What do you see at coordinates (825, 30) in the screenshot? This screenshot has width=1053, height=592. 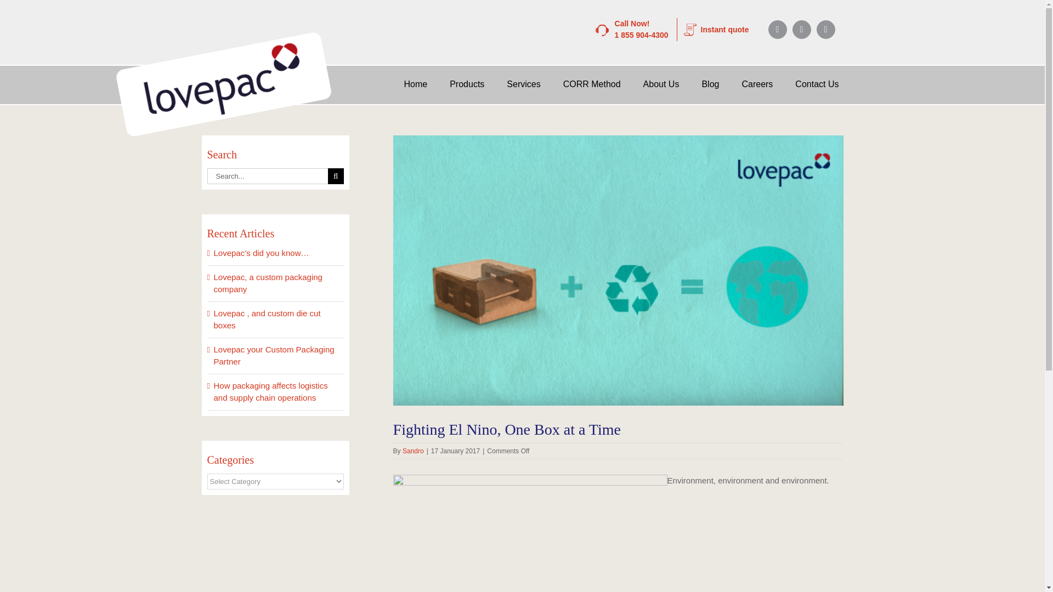 I see `LinkedIn` at bounding box center [825, 30].